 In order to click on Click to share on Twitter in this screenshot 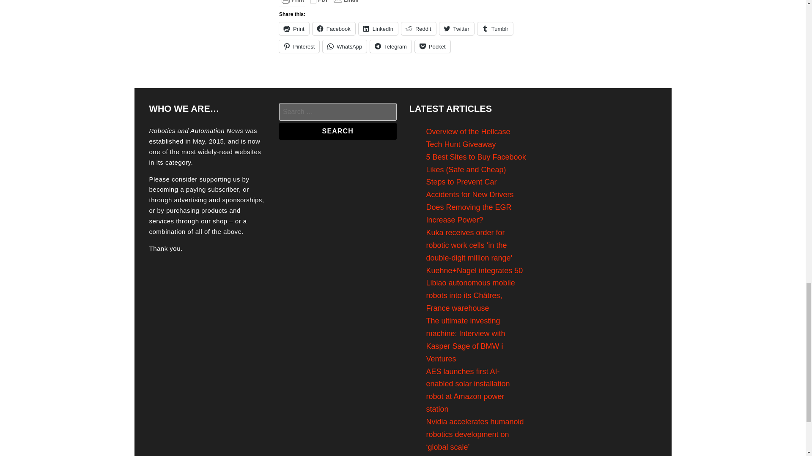, I will do `click(457, 29)`.